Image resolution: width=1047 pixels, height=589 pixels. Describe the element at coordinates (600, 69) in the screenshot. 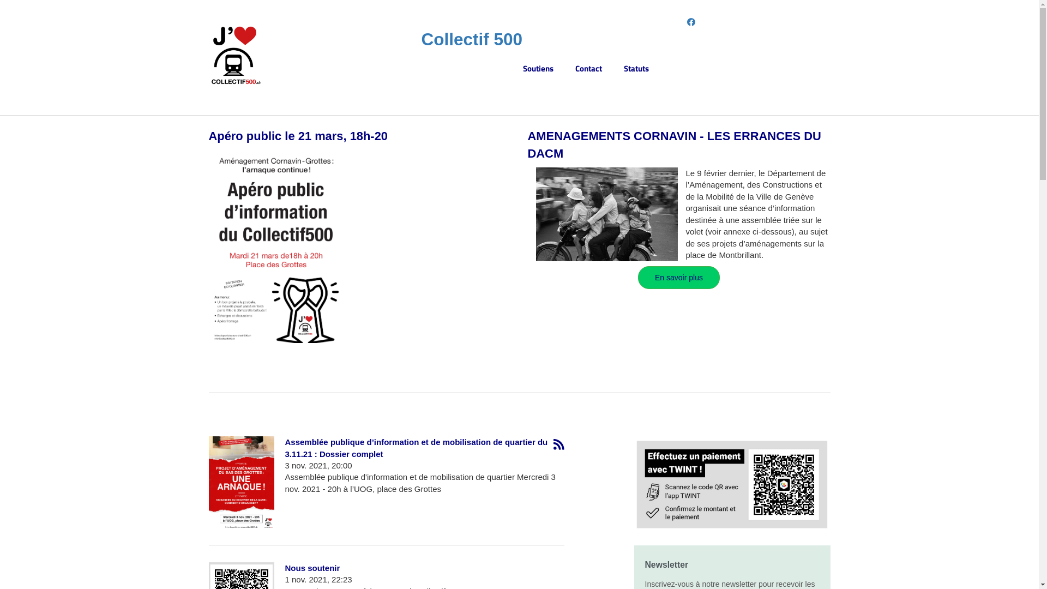

I see `Contact` at that location.